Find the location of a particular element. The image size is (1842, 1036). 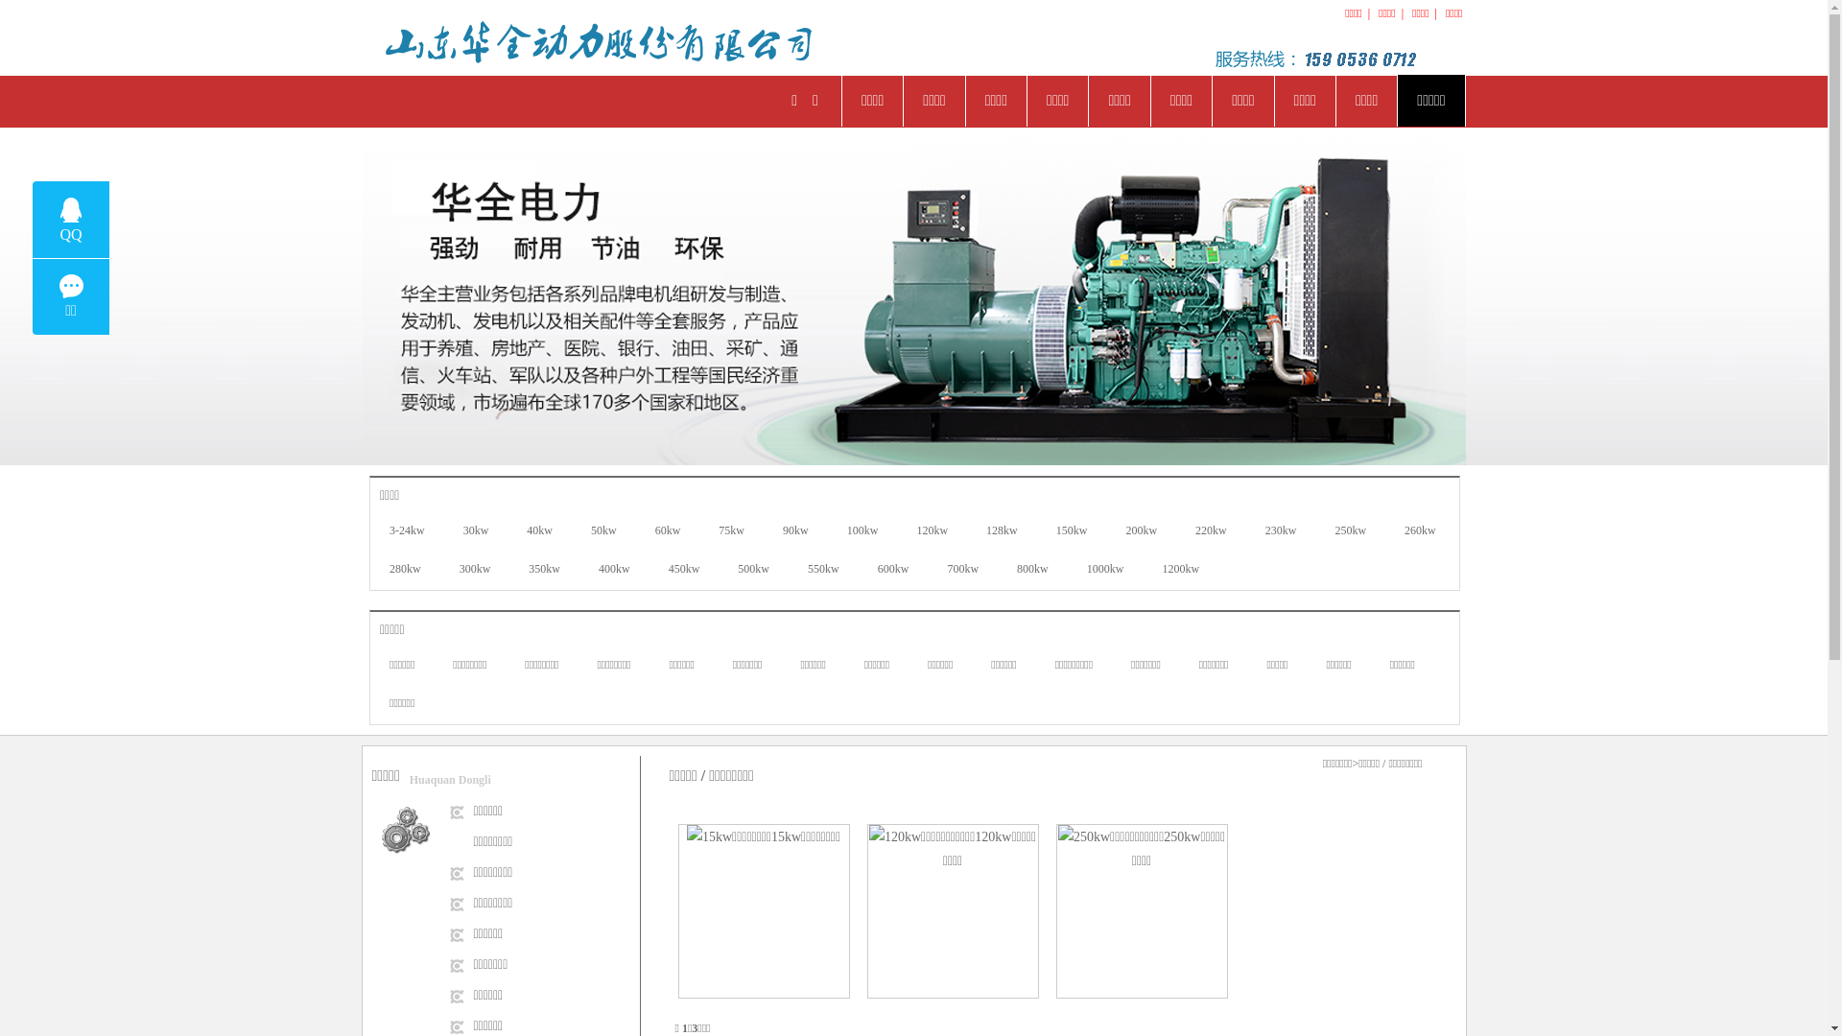

120kw is located at coordinates (932, 531).